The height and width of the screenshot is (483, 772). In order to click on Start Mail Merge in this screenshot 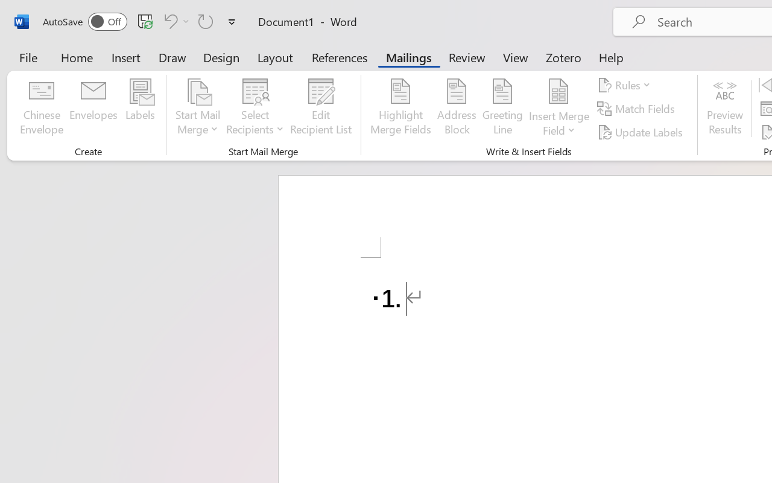, I will do `click(198, 109)`.